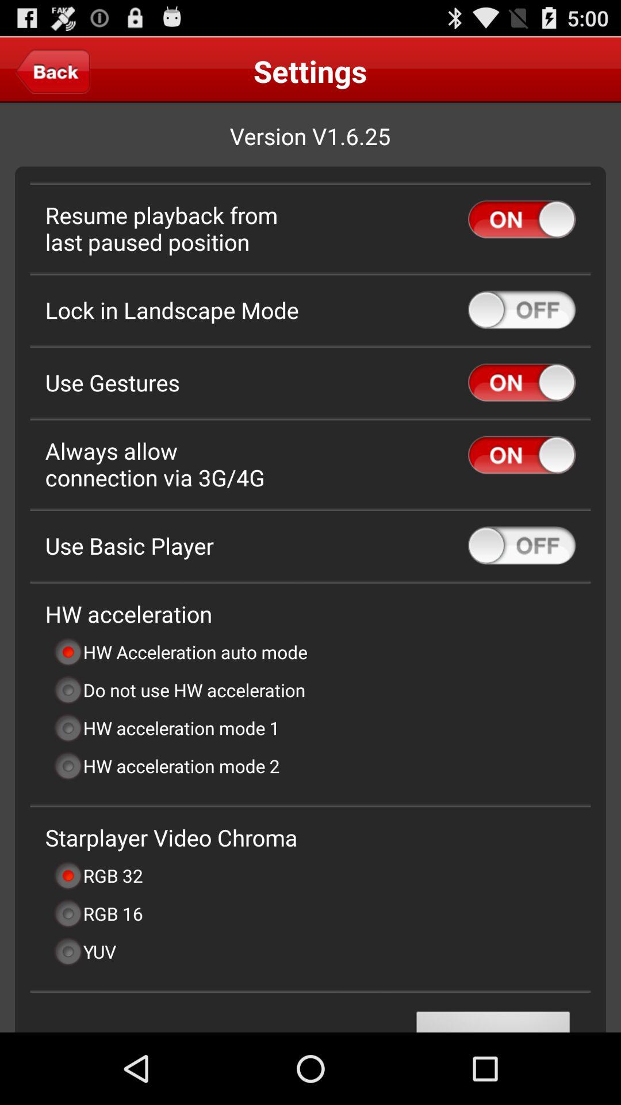 The image size is (621, 1105). What do you see at coordinates (85, 952) in the screenshot?
I see `tap yuv` at bounding box center [85, 952].